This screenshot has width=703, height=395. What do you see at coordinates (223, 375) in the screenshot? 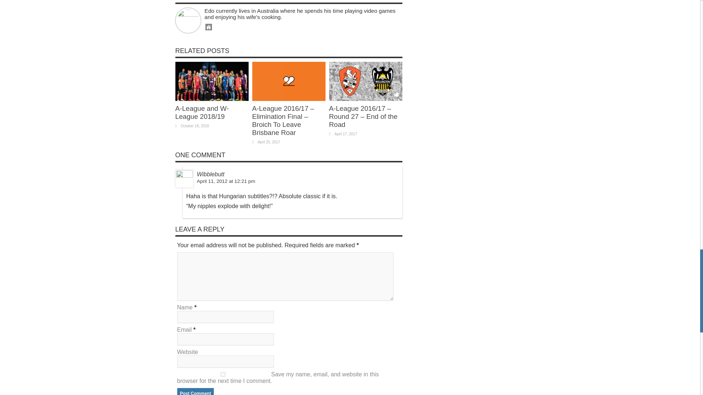
I see `yes` at bounding box center [223, 375].